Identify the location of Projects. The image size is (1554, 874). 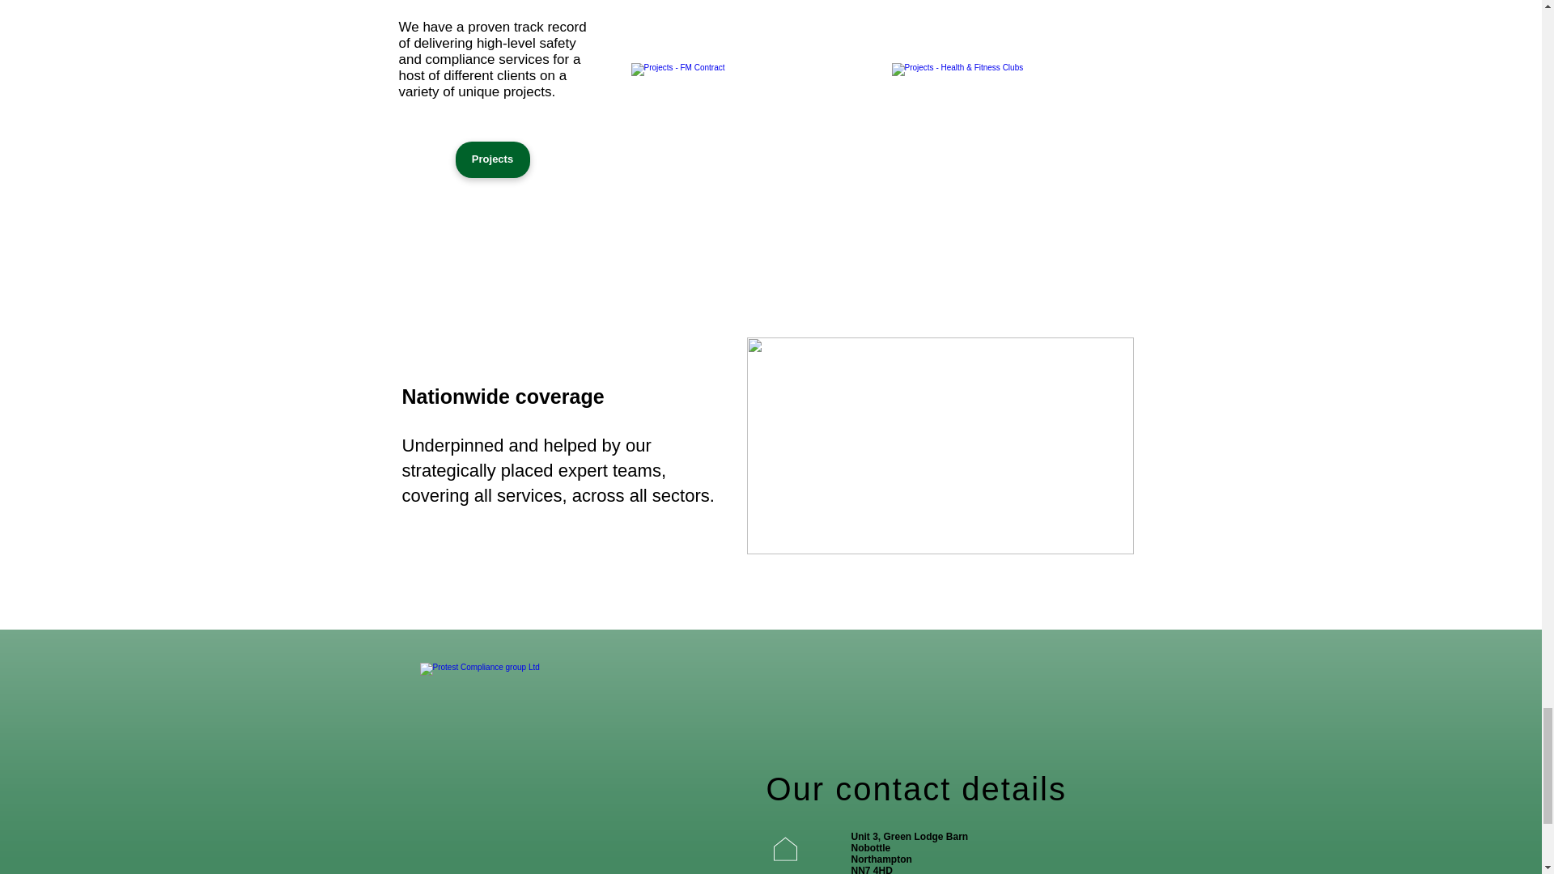
(492, 159).